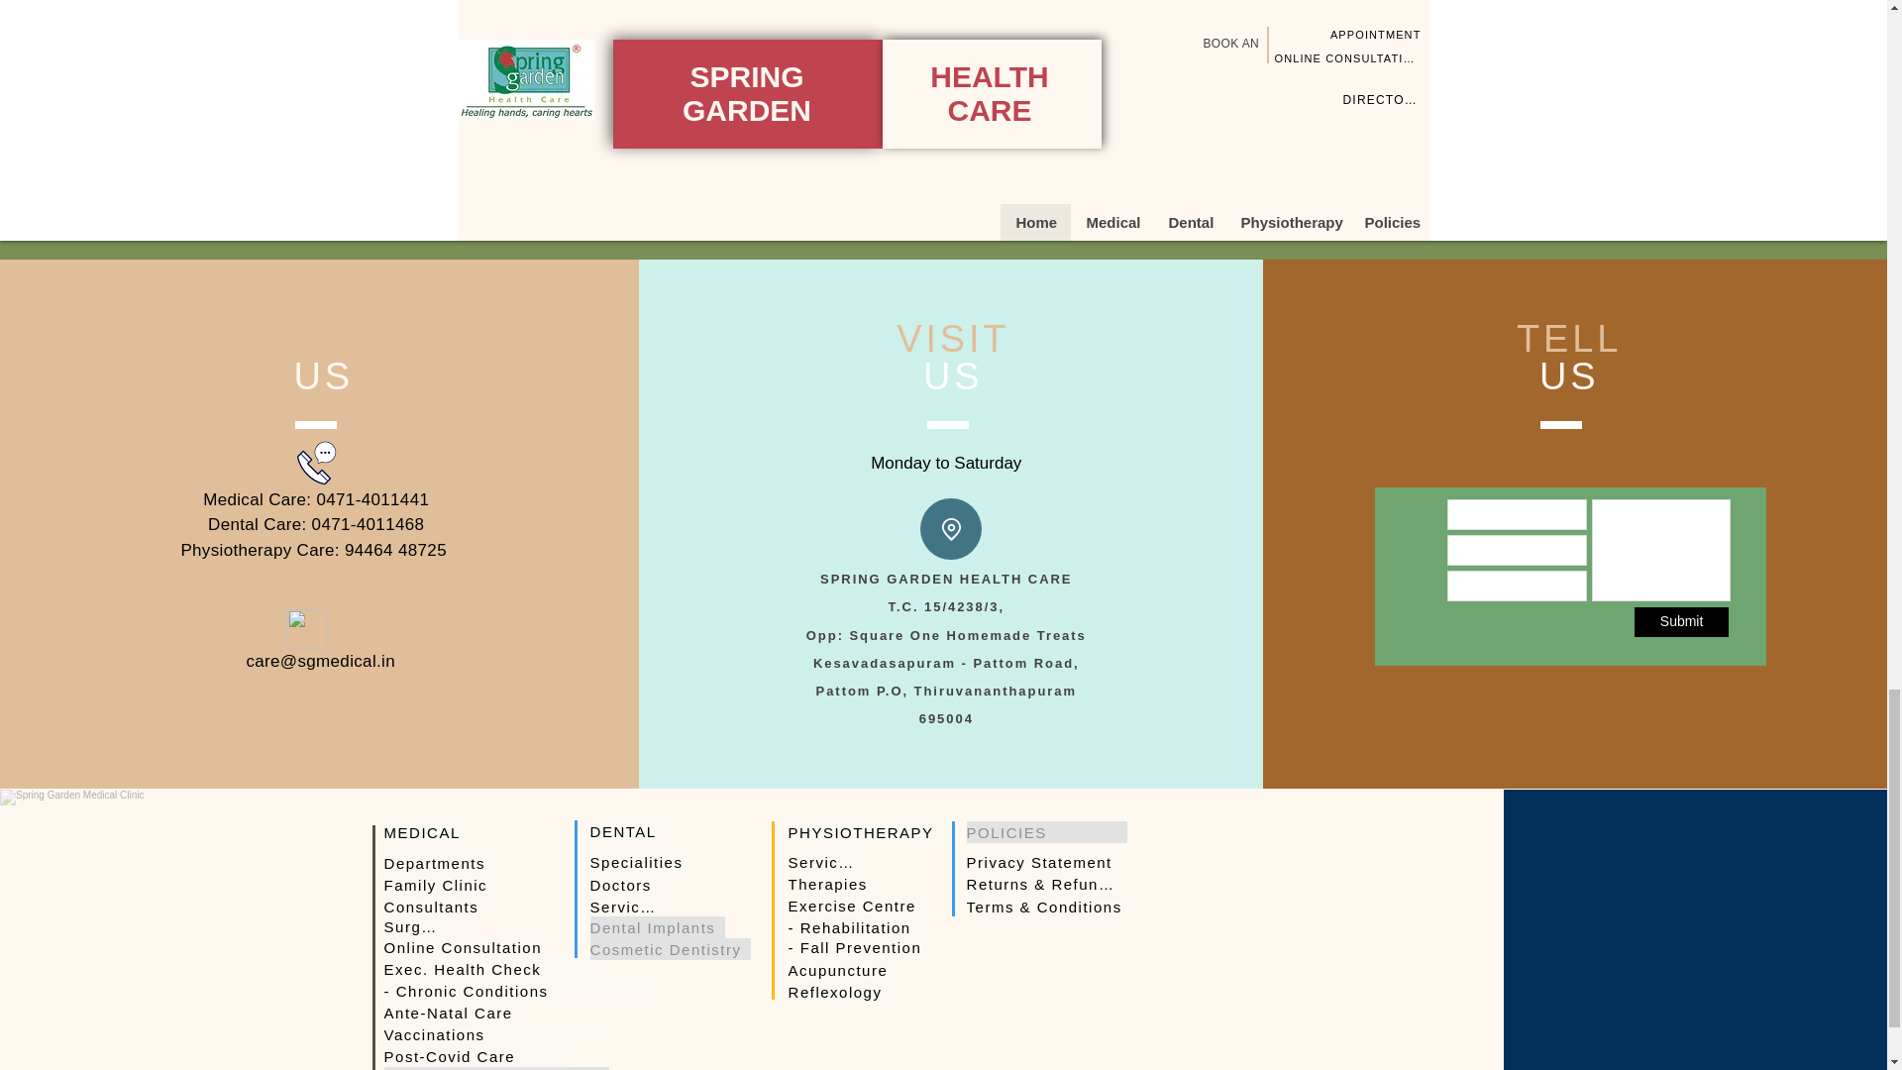  I want to click on Ante-Natal Care, so click(452, 1012).